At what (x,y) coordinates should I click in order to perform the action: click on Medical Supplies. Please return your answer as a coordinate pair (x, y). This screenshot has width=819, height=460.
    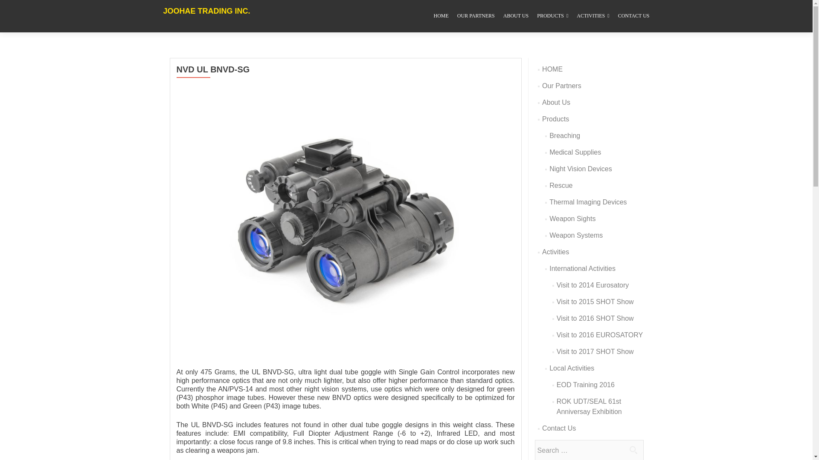
    Looking at the image, I should click on (575, 152).